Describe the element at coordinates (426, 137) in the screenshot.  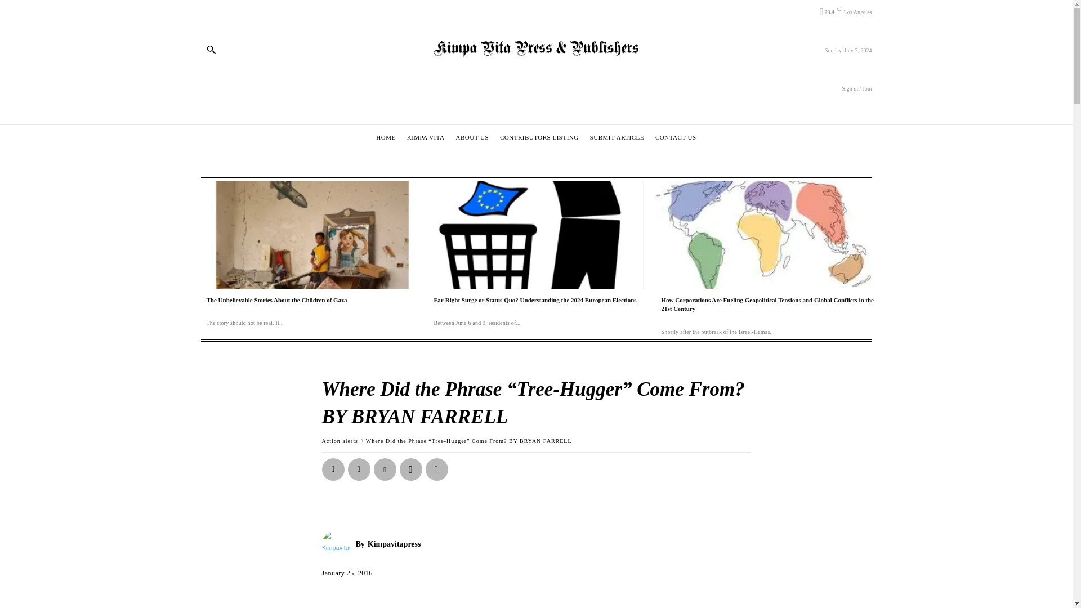
I see `KIMPA VITA` at that location.